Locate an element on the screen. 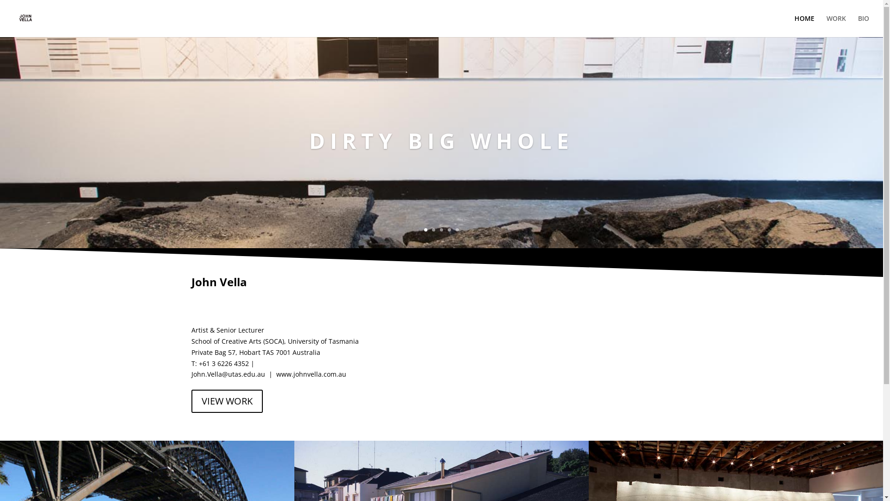 This screenshot has height=501, width=890. 5 is located at coordinates (457, 230).